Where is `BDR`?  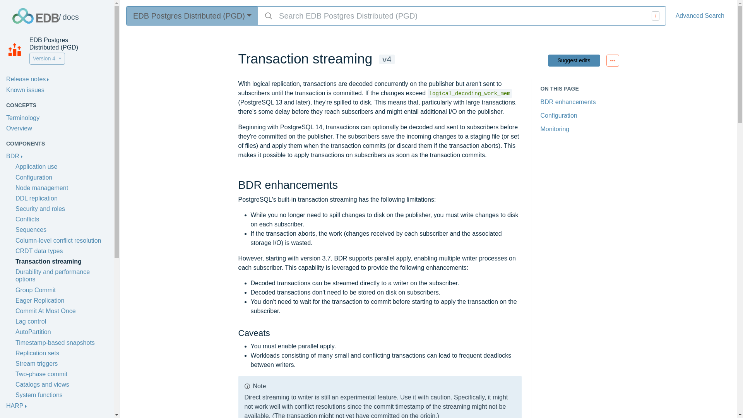 BDR is located at coordinates (14, 156).